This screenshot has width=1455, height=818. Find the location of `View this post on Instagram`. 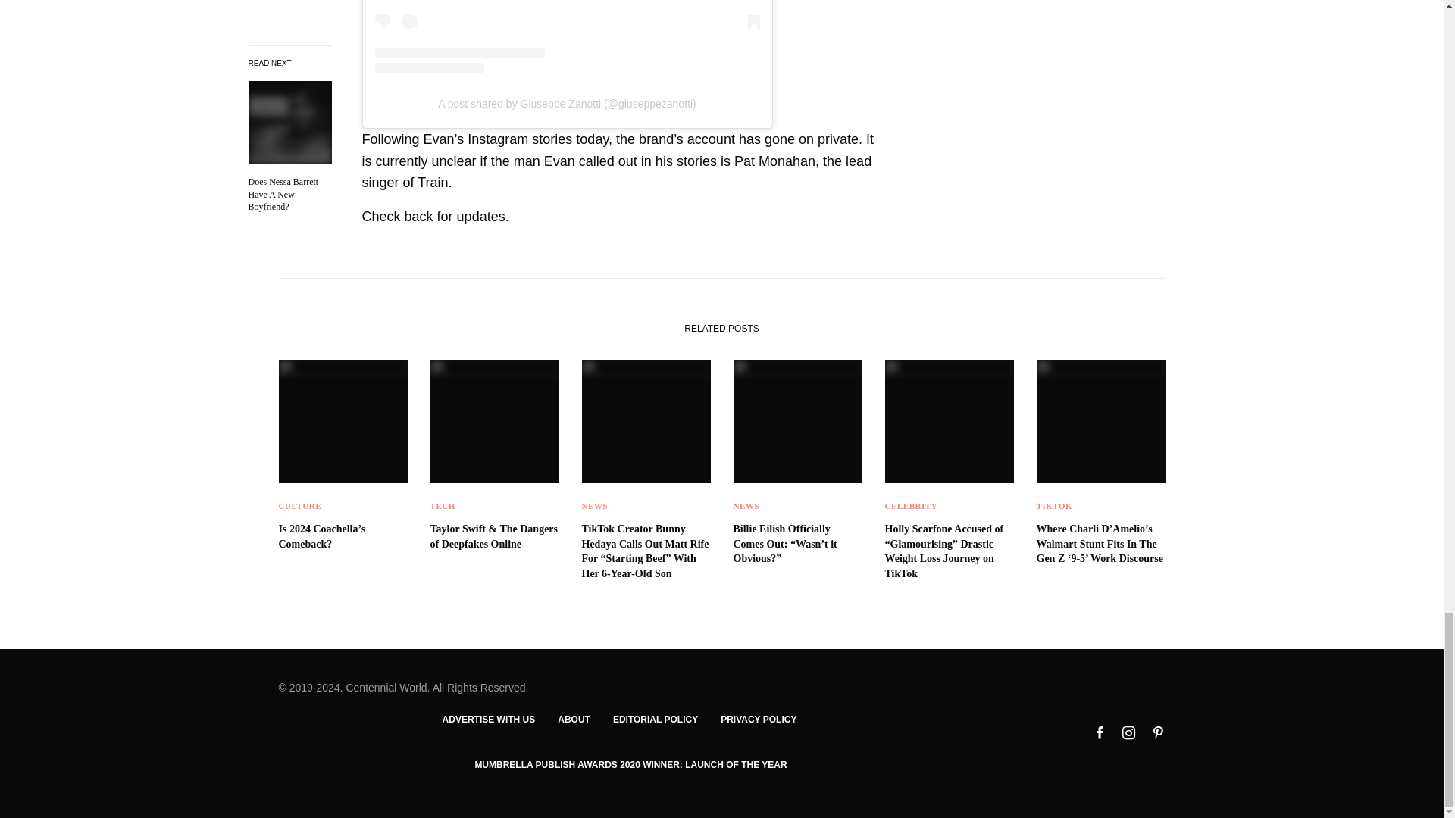

View this post on Instagram is located at coordinates (567, 36).